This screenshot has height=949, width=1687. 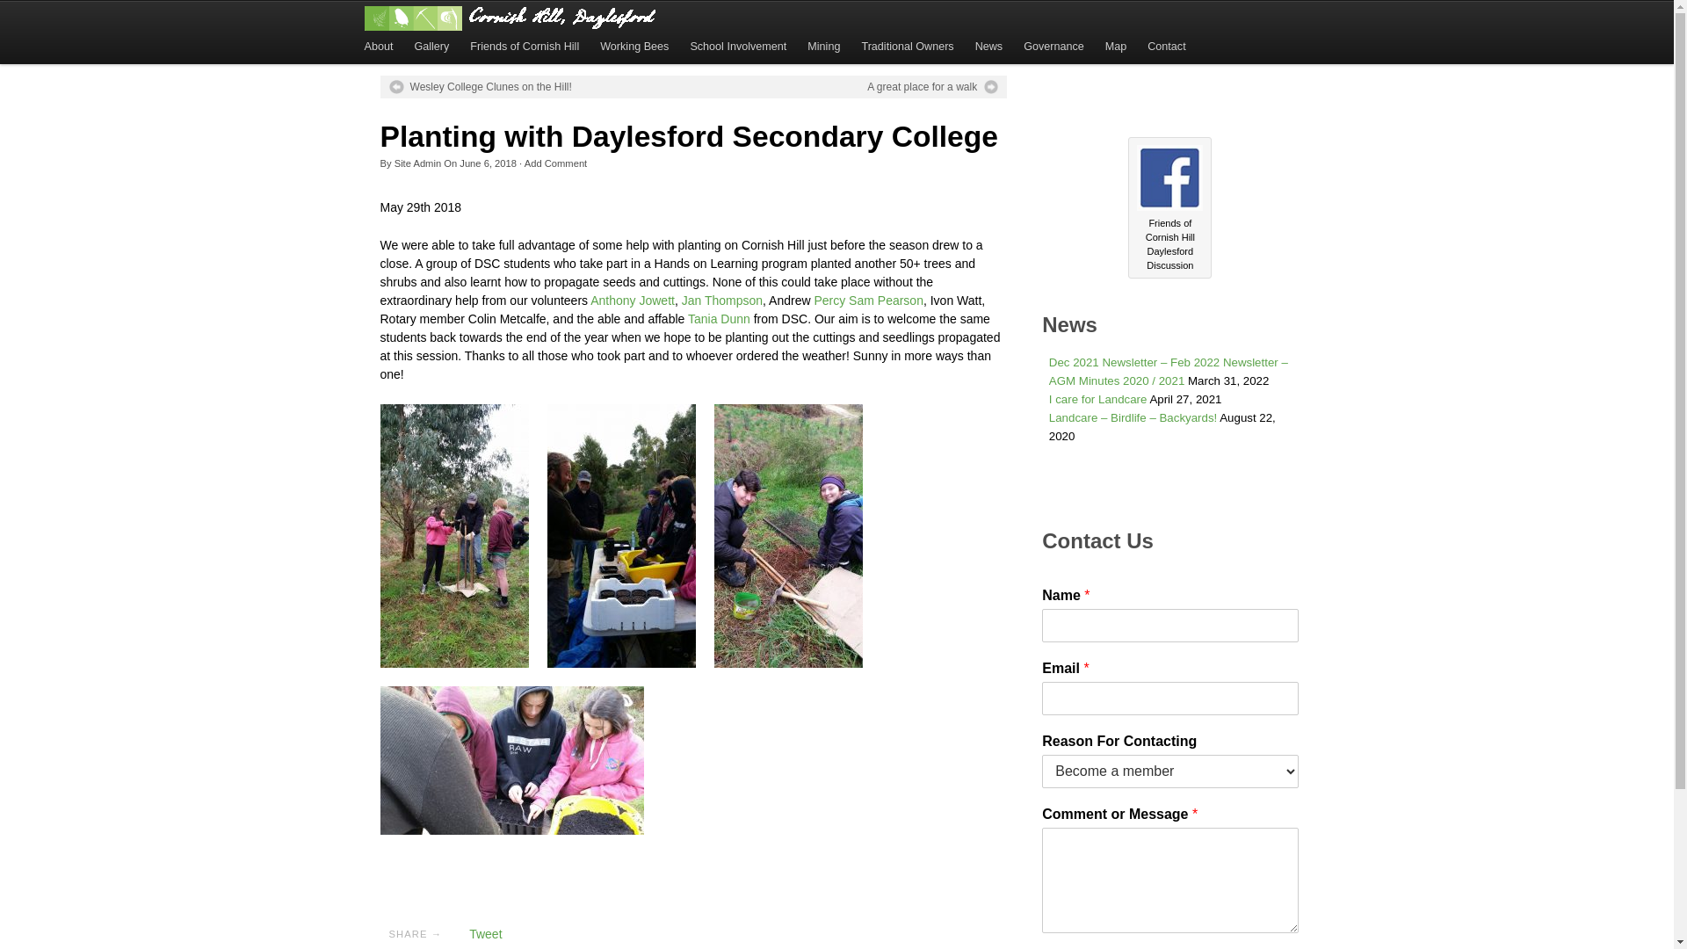 I want to click on Friends of Cornish Hill, so click(x=525, y=47).